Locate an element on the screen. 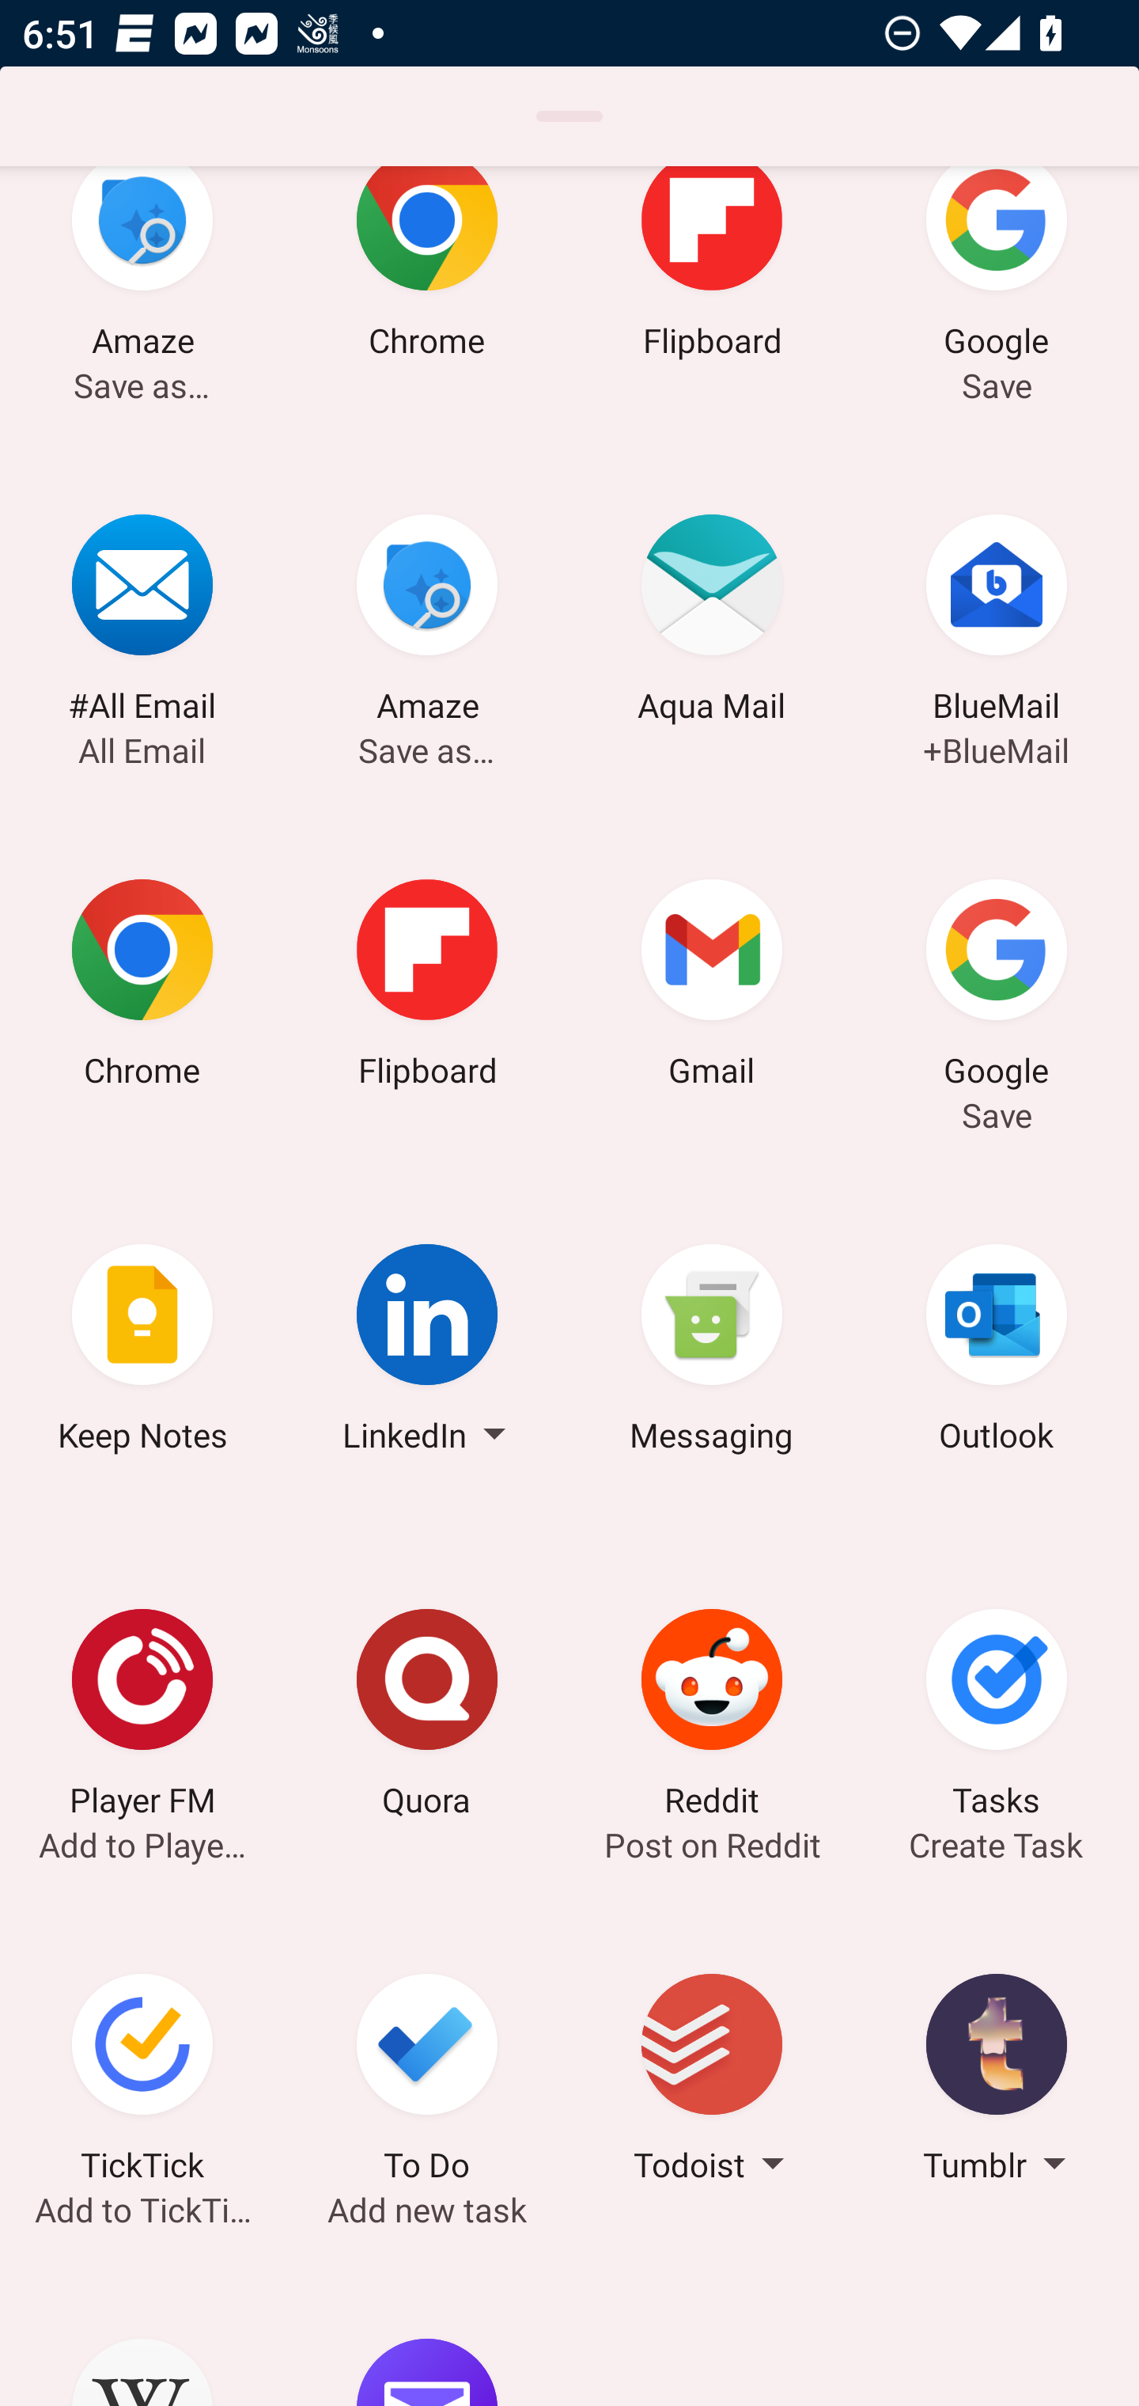 Image resolution: width=1139 pixels, height=2406 pixels. TickTick Add to TickTick is located at coordinates (142, 2082).